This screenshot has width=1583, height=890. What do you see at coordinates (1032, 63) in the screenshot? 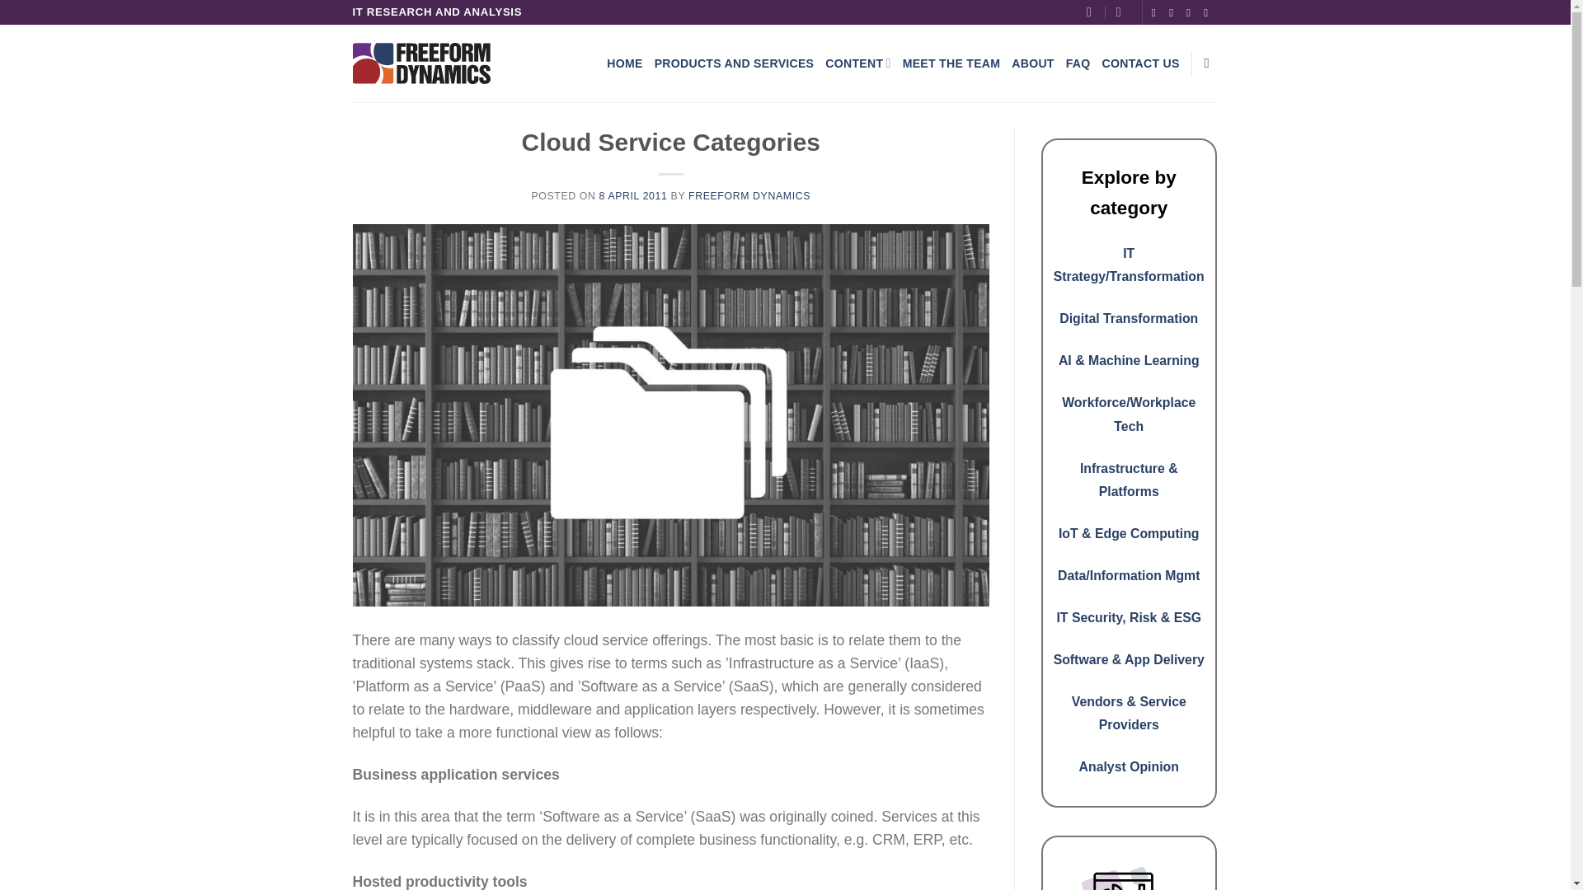
I see `ABOUT` at bounding box center [1032, 63].